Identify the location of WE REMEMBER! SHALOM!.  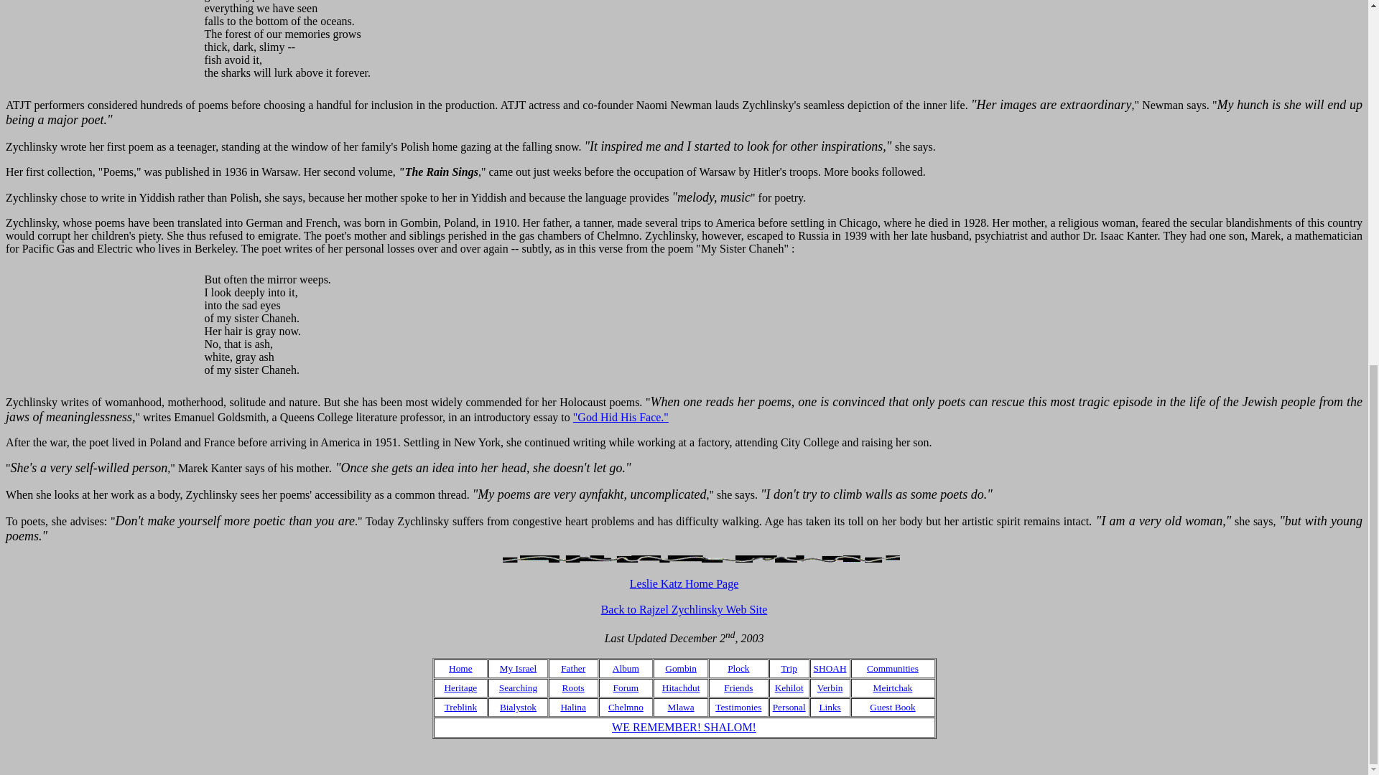
(684, 727).